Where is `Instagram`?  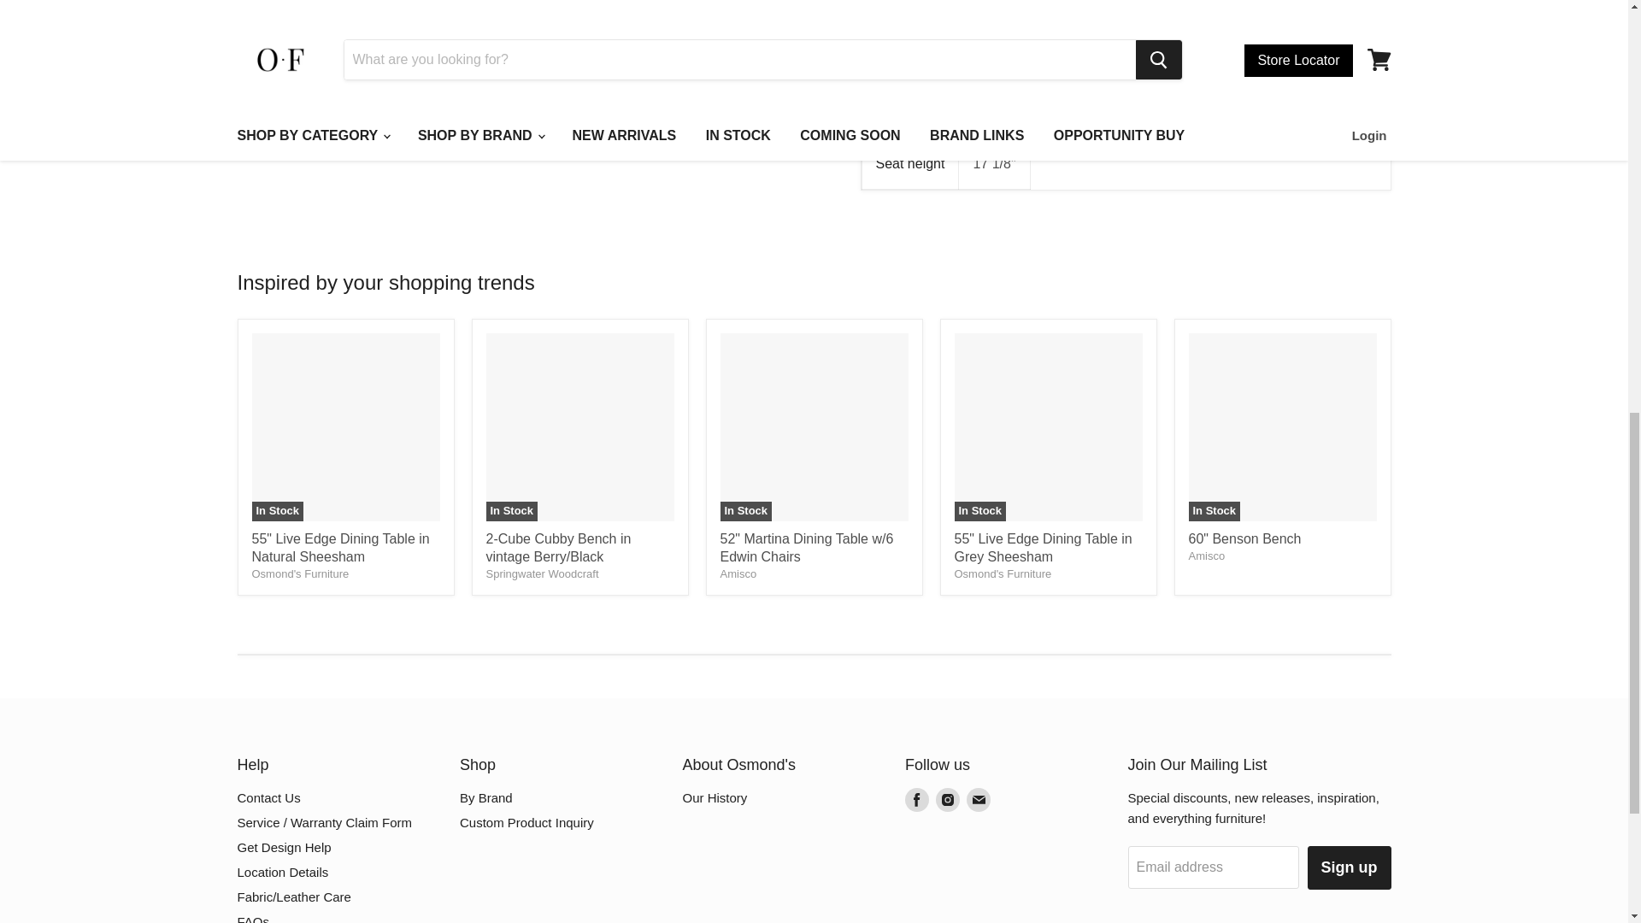 Instagram is located at coordinates (947, 800).